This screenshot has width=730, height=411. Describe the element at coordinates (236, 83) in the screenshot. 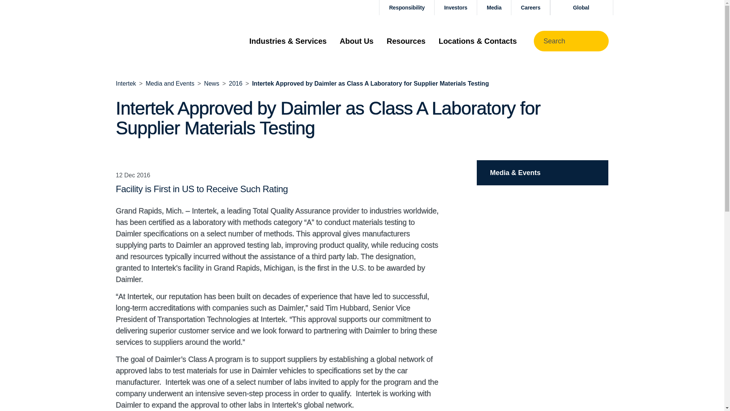

I see `2016` at that location.